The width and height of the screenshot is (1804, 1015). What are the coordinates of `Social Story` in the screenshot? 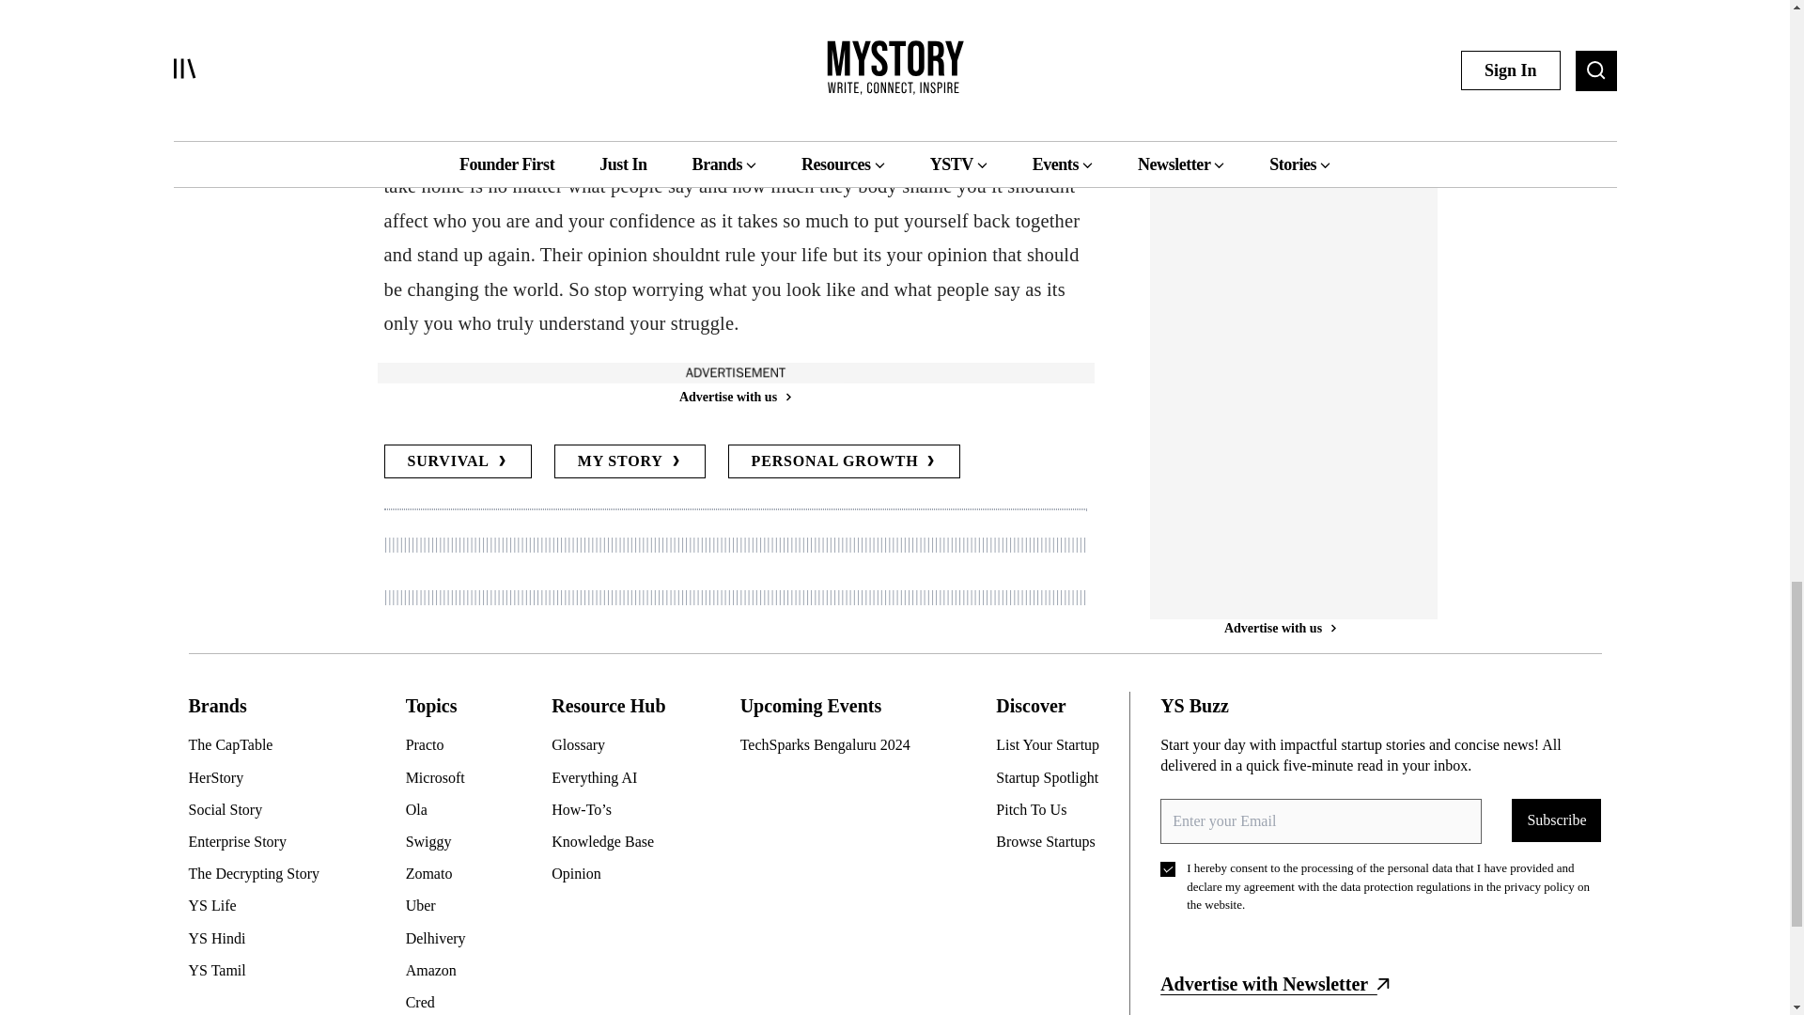 It's located at (260, 810).